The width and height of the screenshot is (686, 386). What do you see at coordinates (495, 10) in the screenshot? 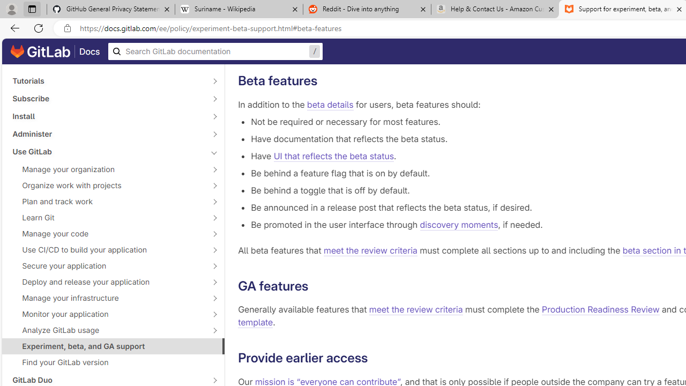
I see `Help & Contact Us - Amazon Customer Service - Sleeping` at bounding box center [495, 10].